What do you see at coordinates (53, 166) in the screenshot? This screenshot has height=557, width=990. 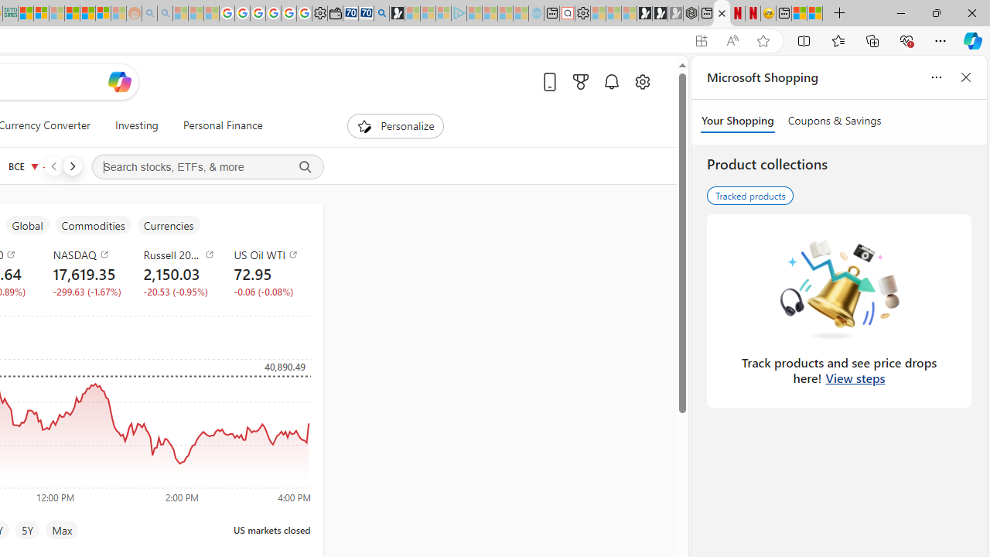 I see `Previous` at bounding box center [53, 166].